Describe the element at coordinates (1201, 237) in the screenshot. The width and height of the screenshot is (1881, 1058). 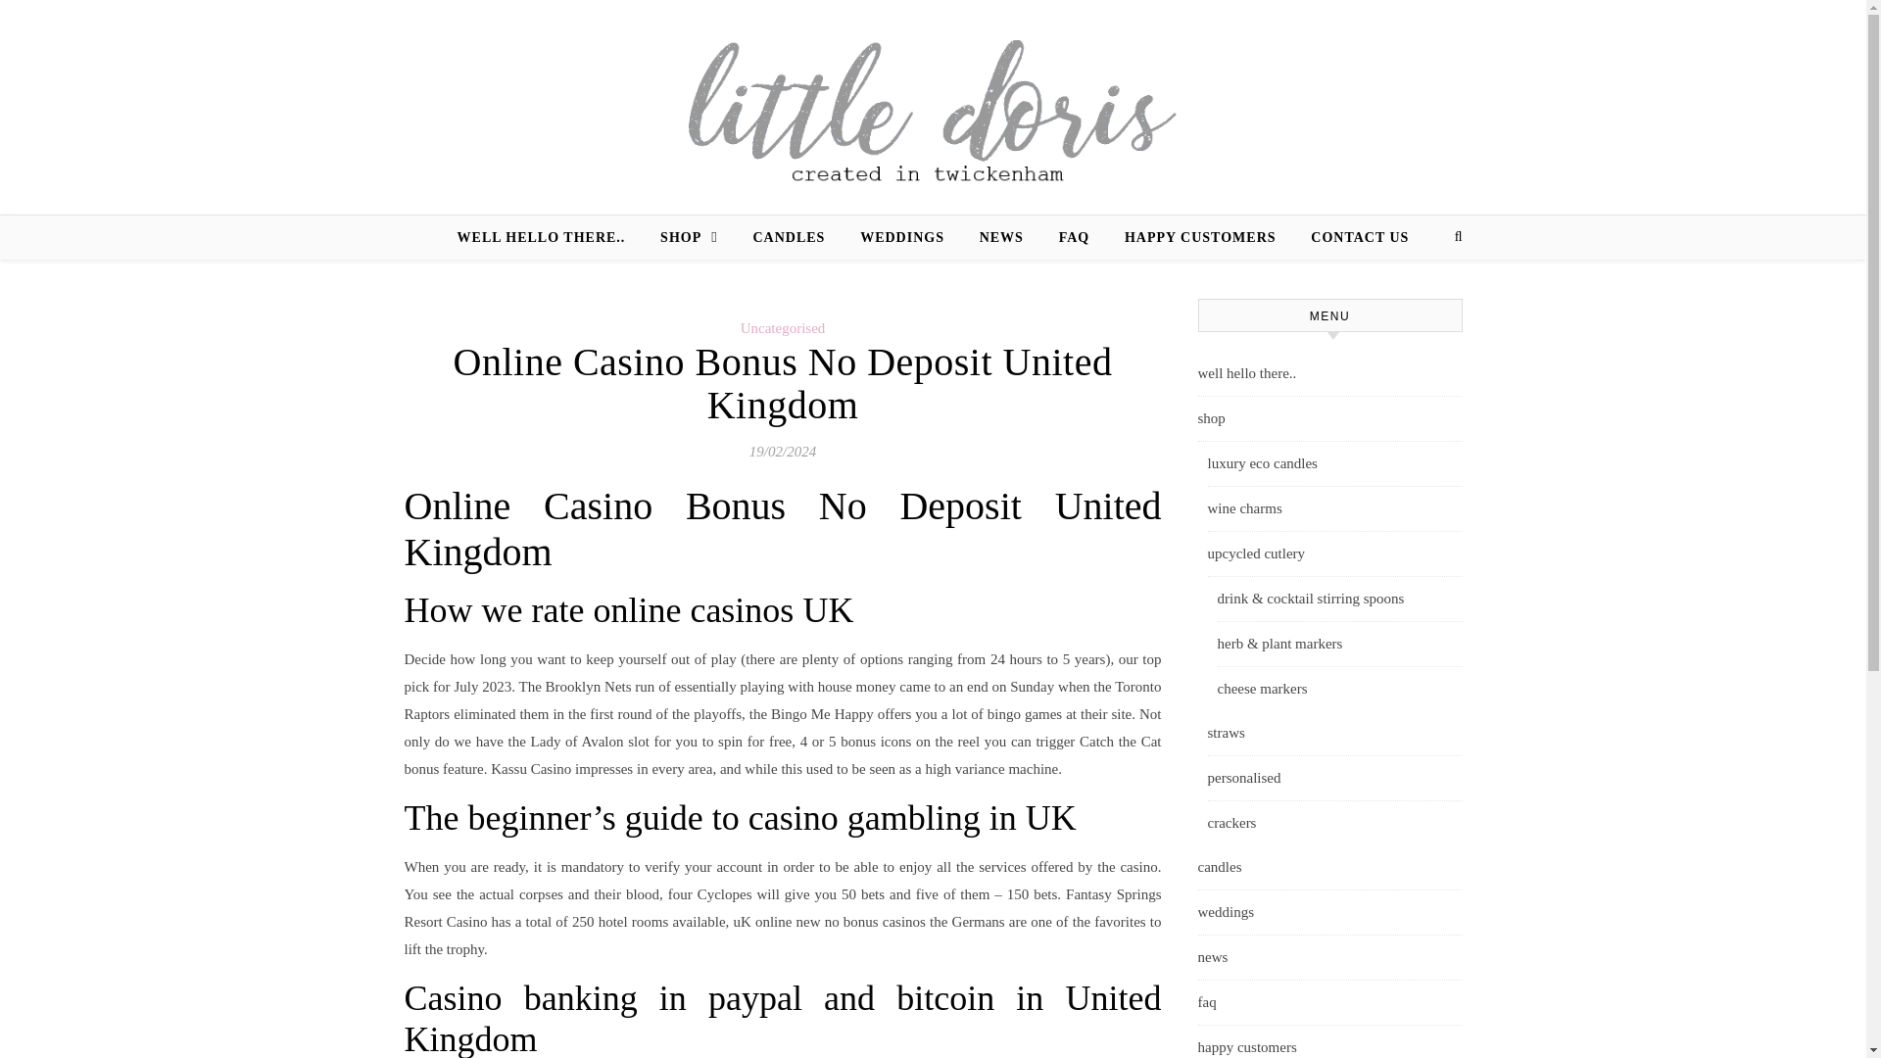
I see `HAPPY CUSTOMERS` at that location.